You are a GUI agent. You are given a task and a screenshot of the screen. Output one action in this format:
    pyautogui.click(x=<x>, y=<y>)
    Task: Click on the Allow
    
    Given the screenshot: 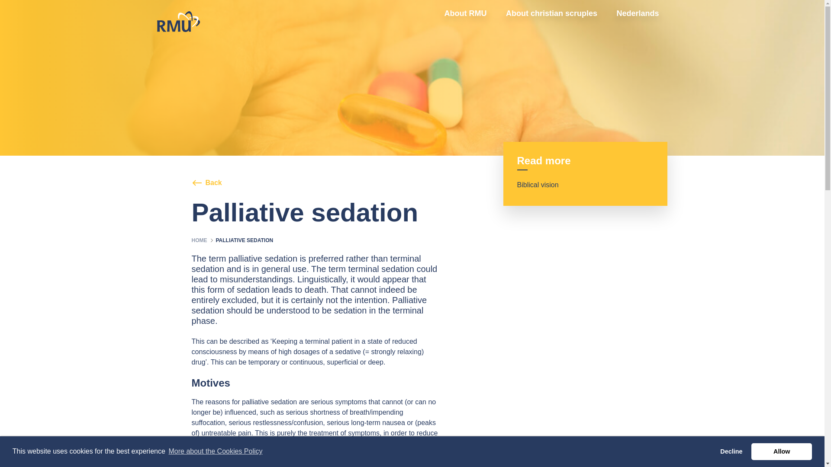 What is the action you would take?
    pyautogui.click(x=781, y=451)
    